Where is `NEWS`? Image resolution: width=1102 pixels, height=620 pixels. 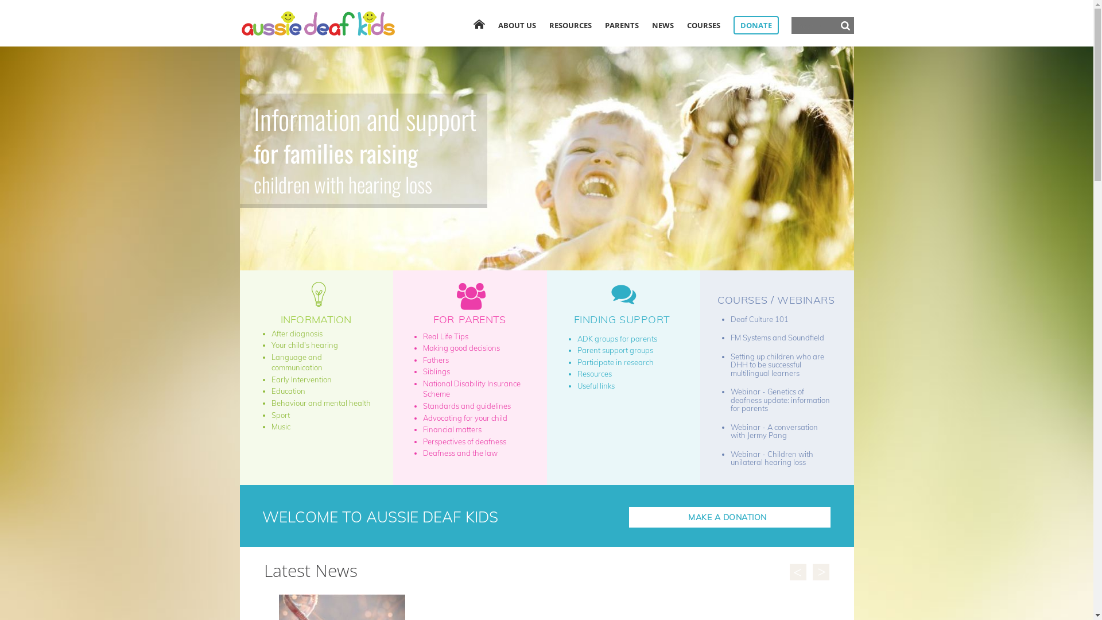 NEWS is located at coordinates (663, 25).